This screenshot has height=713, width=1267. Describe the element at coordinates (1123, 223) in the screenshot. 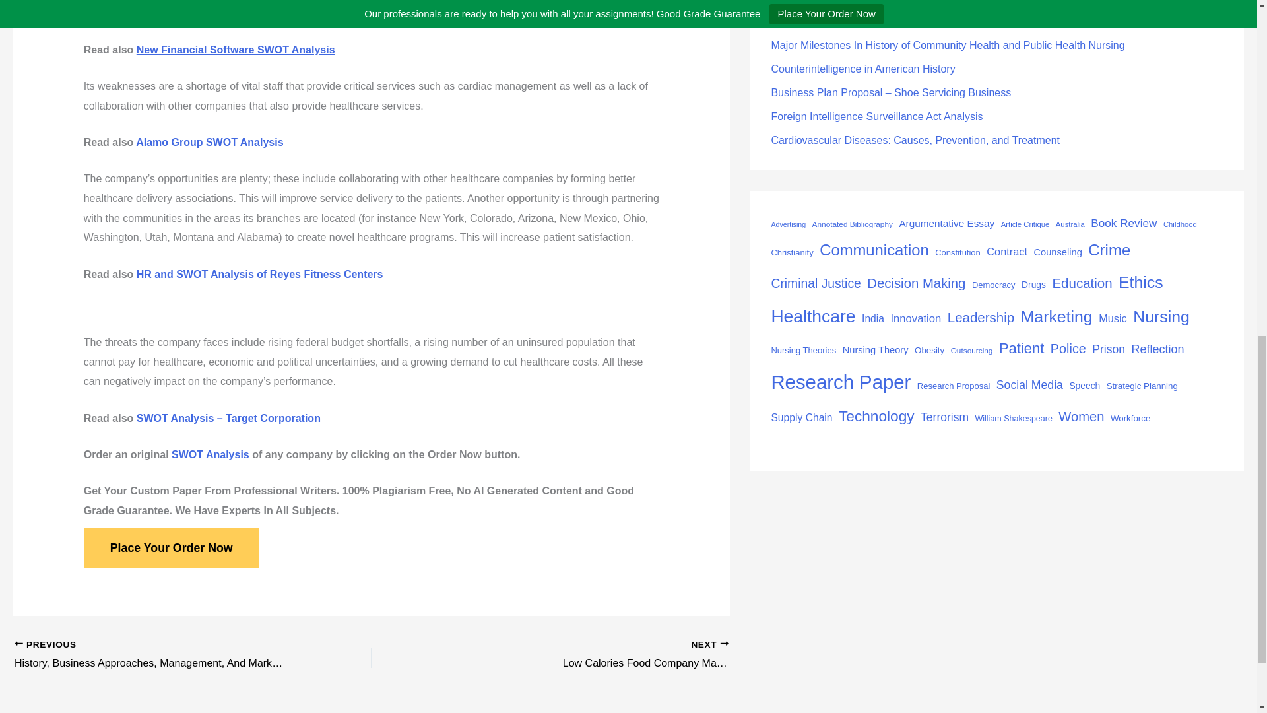

I see `Book Review` at that location.